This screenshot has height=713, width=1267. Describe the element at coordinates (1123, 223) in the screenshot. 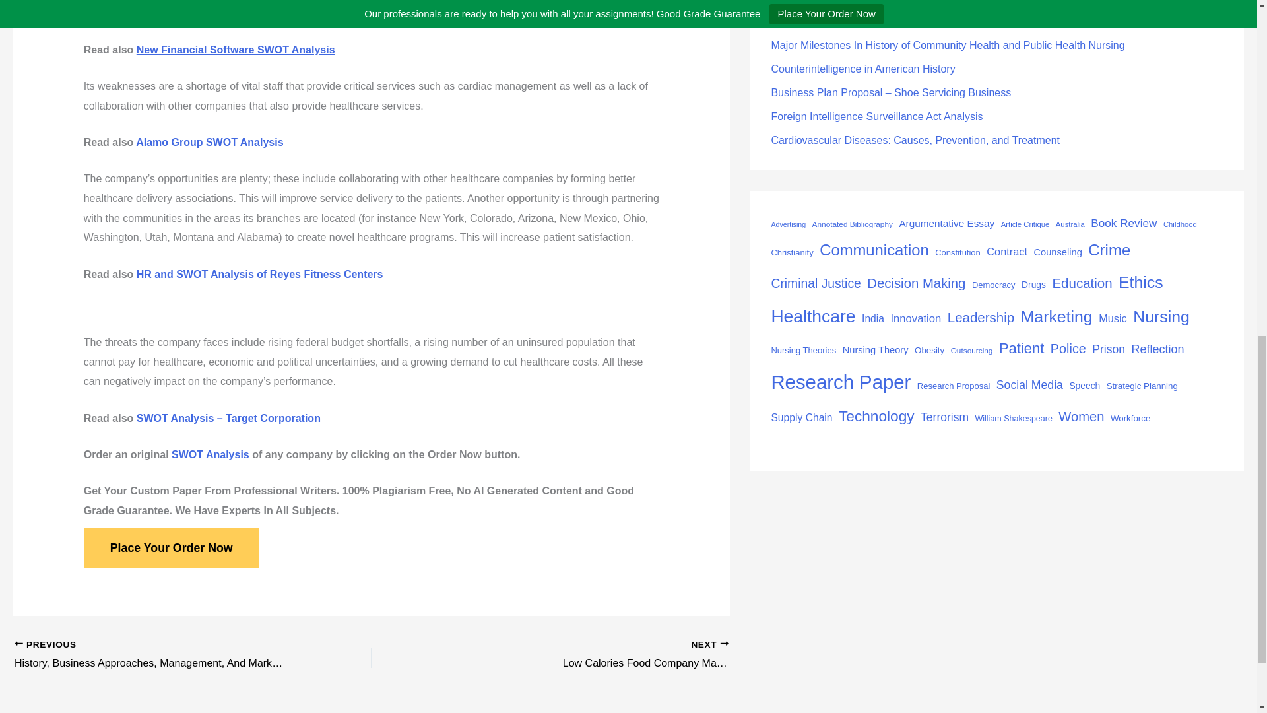

I see `Book Review` at that location.